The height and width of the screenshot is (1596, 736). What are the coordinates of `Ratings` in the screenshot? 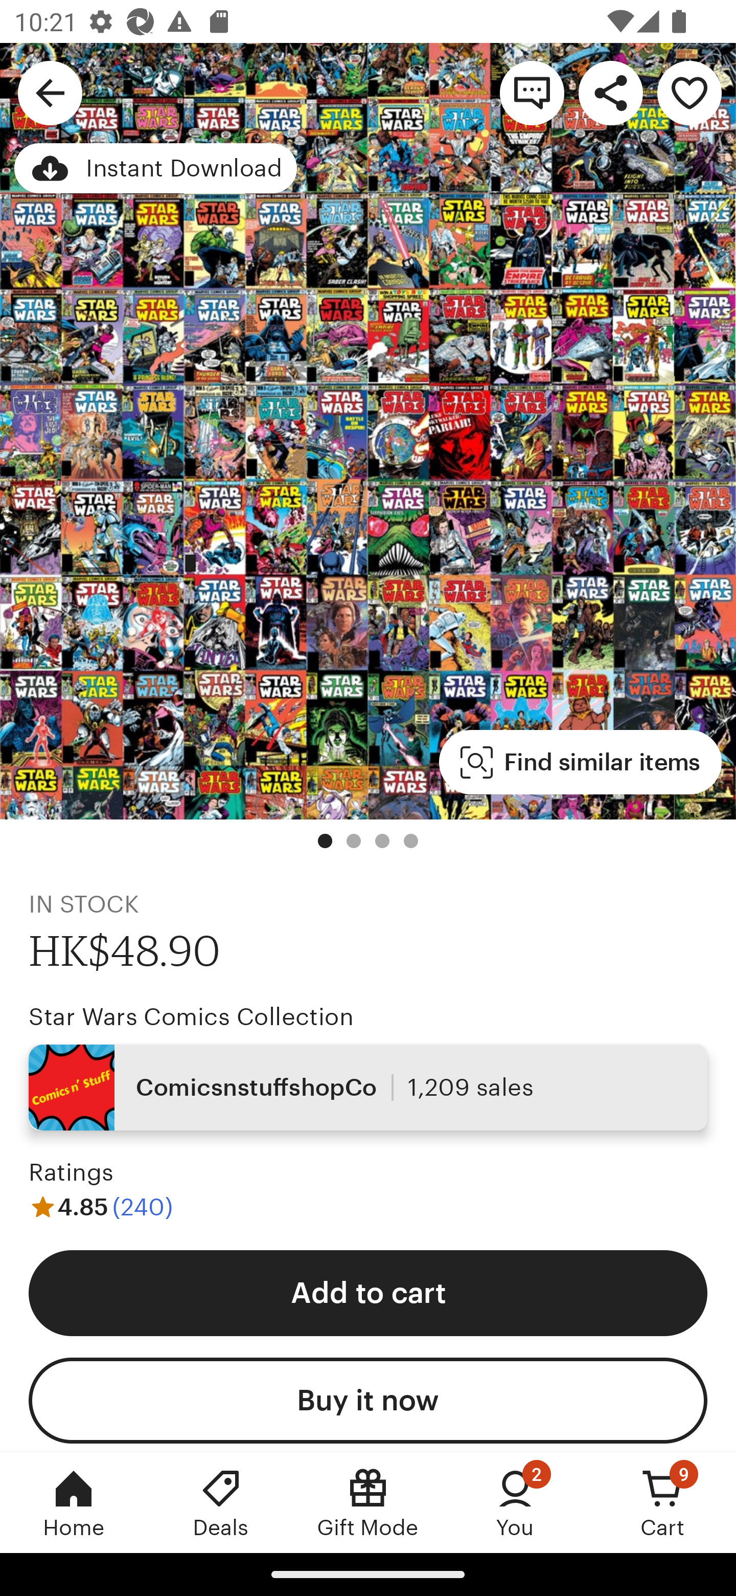 It's located at (72, 1172).